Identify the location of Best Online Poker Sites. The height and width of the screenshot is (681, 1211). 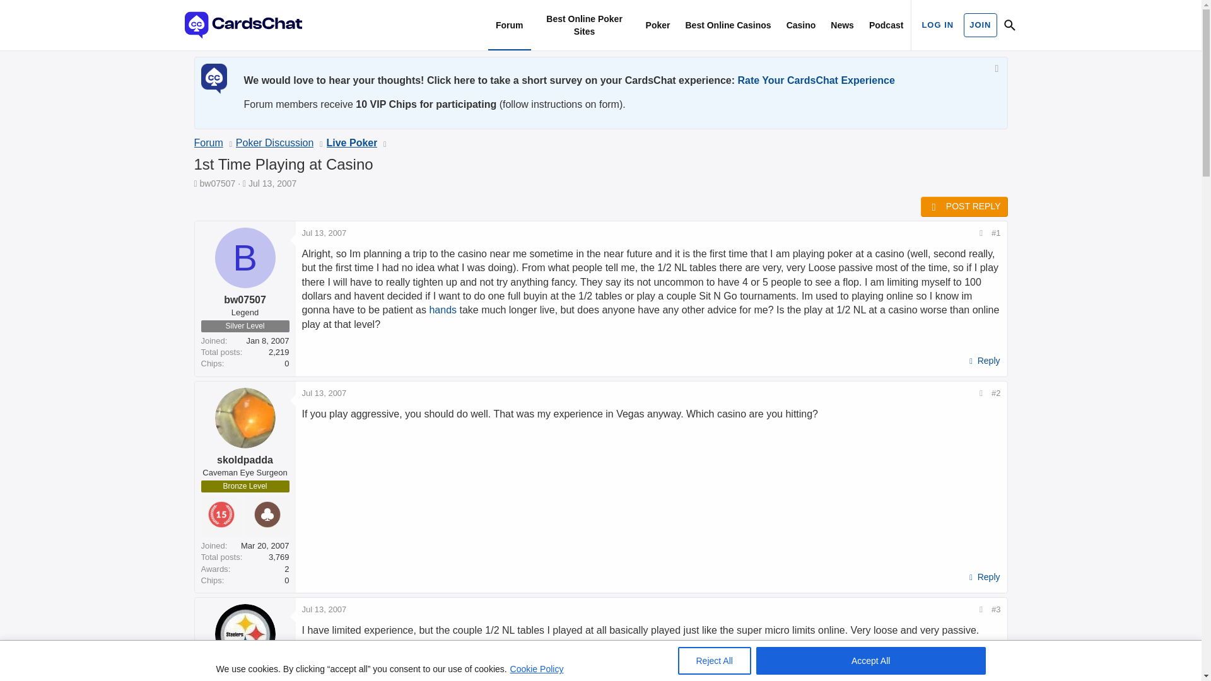
(584, 25).